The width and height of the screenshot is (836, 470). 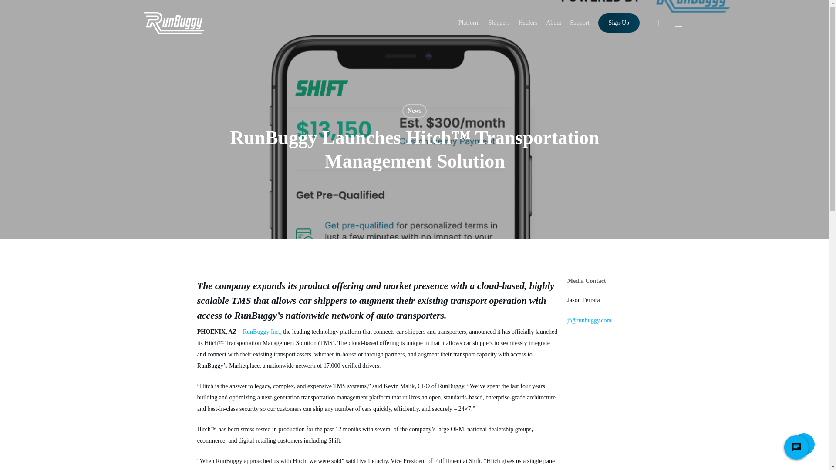 I want to click on News, so click(x=414, y=111).